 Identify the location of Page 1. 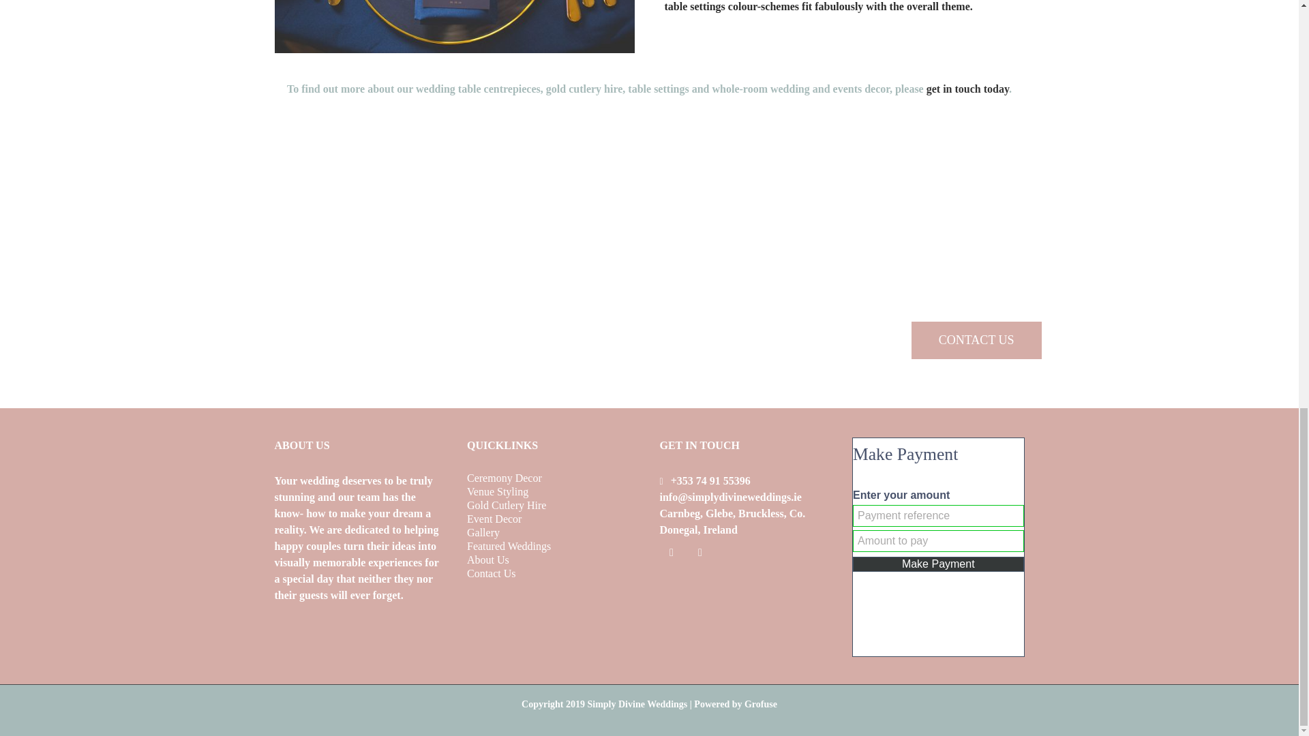
(976, 239).